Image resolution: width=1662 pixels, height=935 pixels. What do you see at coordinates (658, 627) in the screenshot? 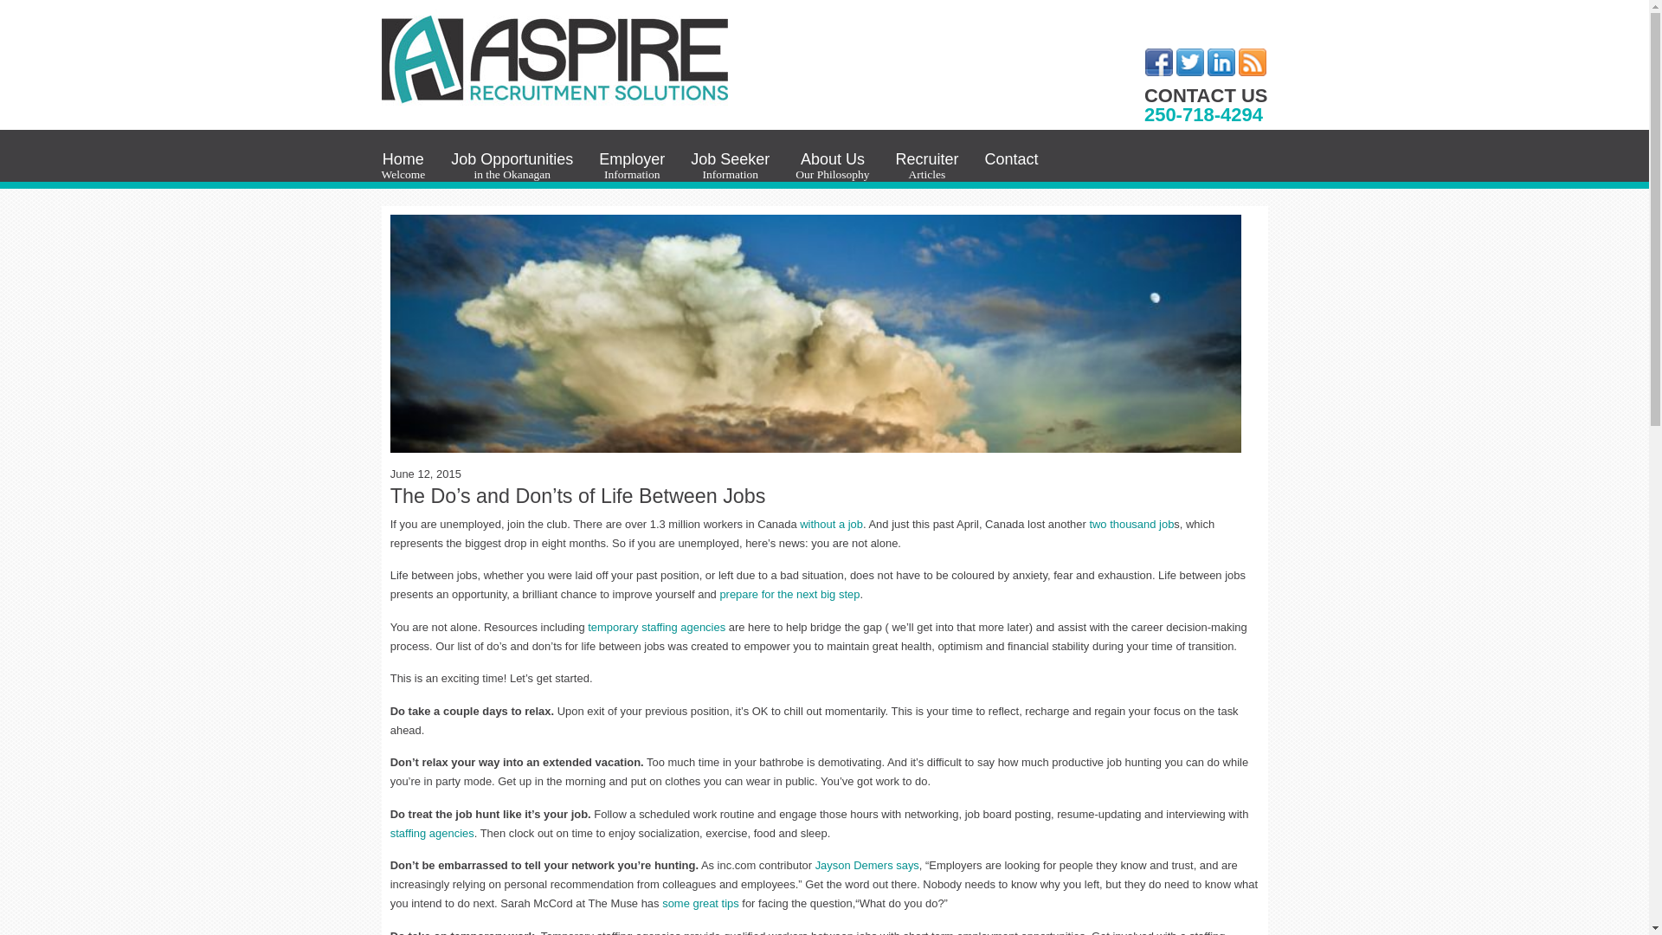
I see `temporary staffing agencies` at bounding box center [658, 627].